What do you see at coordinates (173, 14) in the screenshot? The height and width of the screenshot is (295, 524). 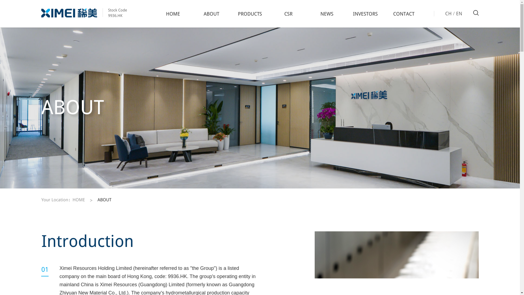 I see `HOME` at bounding box center [173, 14].